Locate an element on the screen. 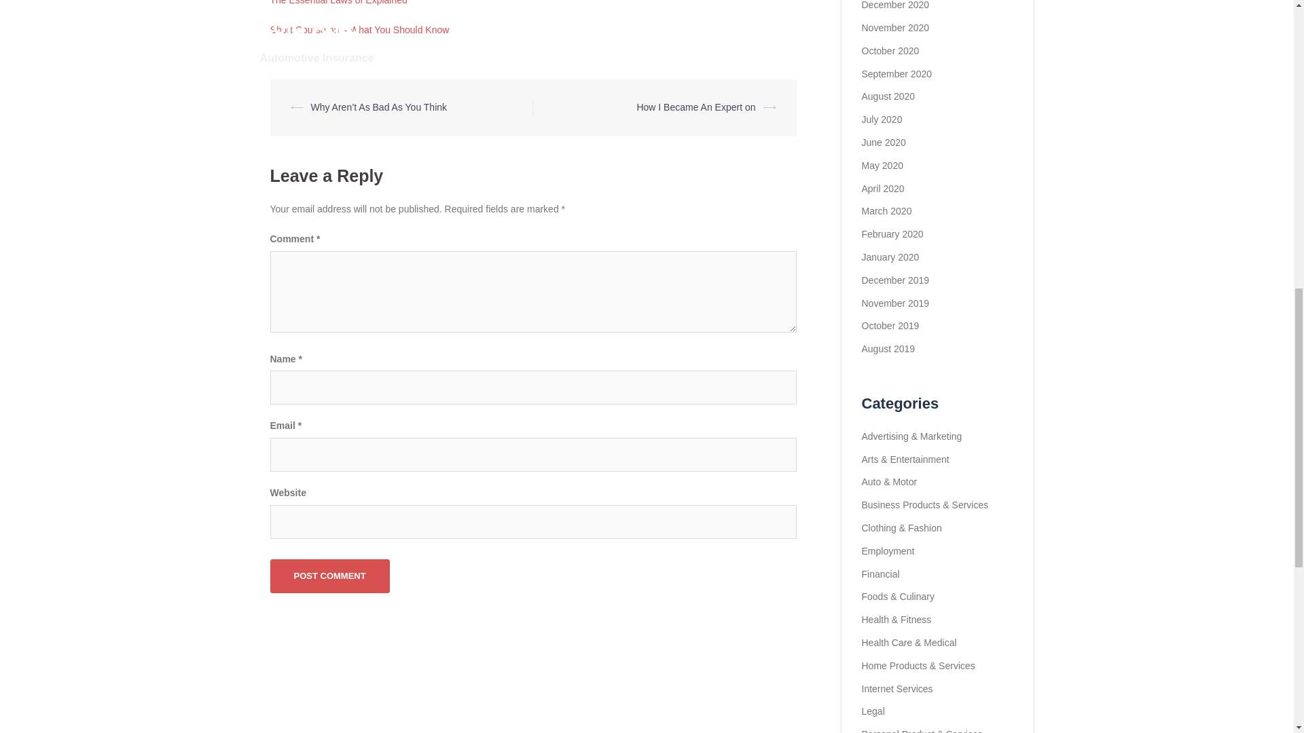 Image resolution: width=1304 pixels, height=733 pixels. March 2020 is located at coordinates (886, 210).